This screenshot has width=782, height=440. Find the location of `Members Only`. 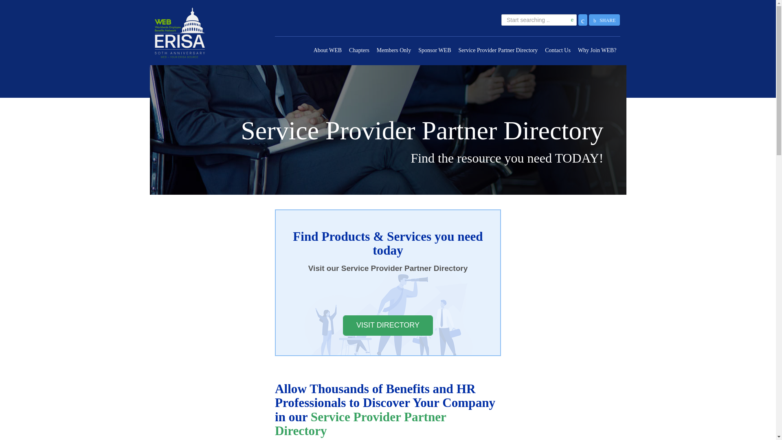

Members Only is located at coordinates (393, 51).